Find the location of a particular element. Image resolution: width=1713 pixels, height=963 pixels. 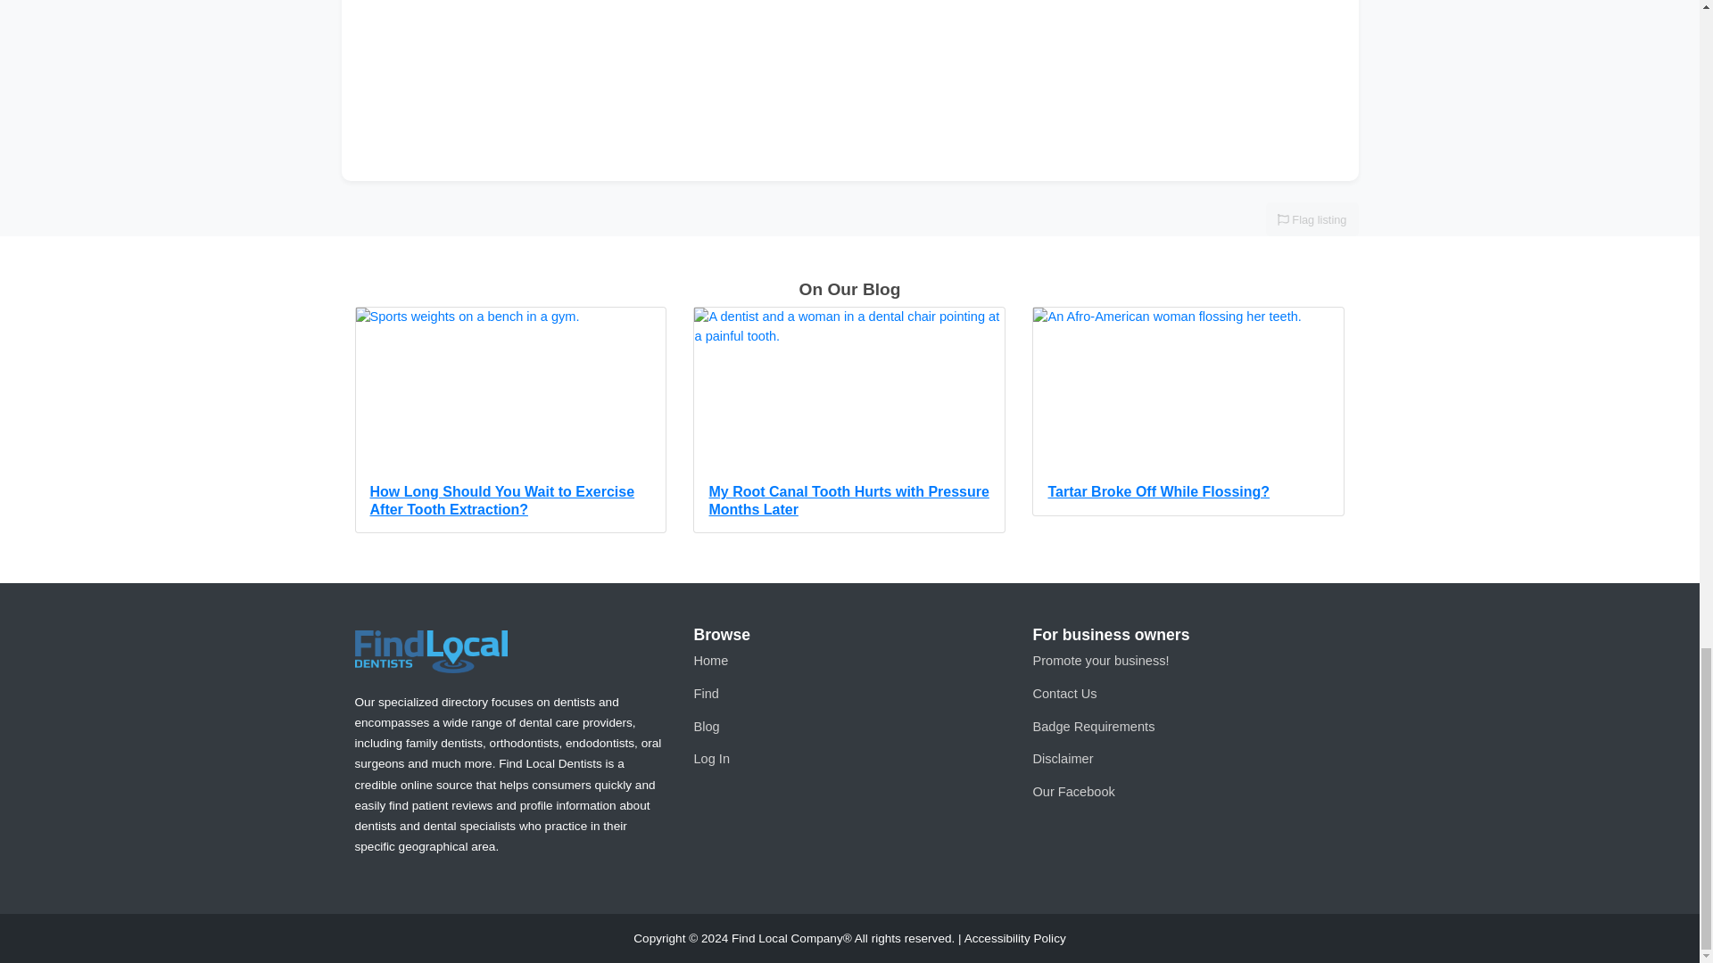

Home is located at coordinates (710, 661).